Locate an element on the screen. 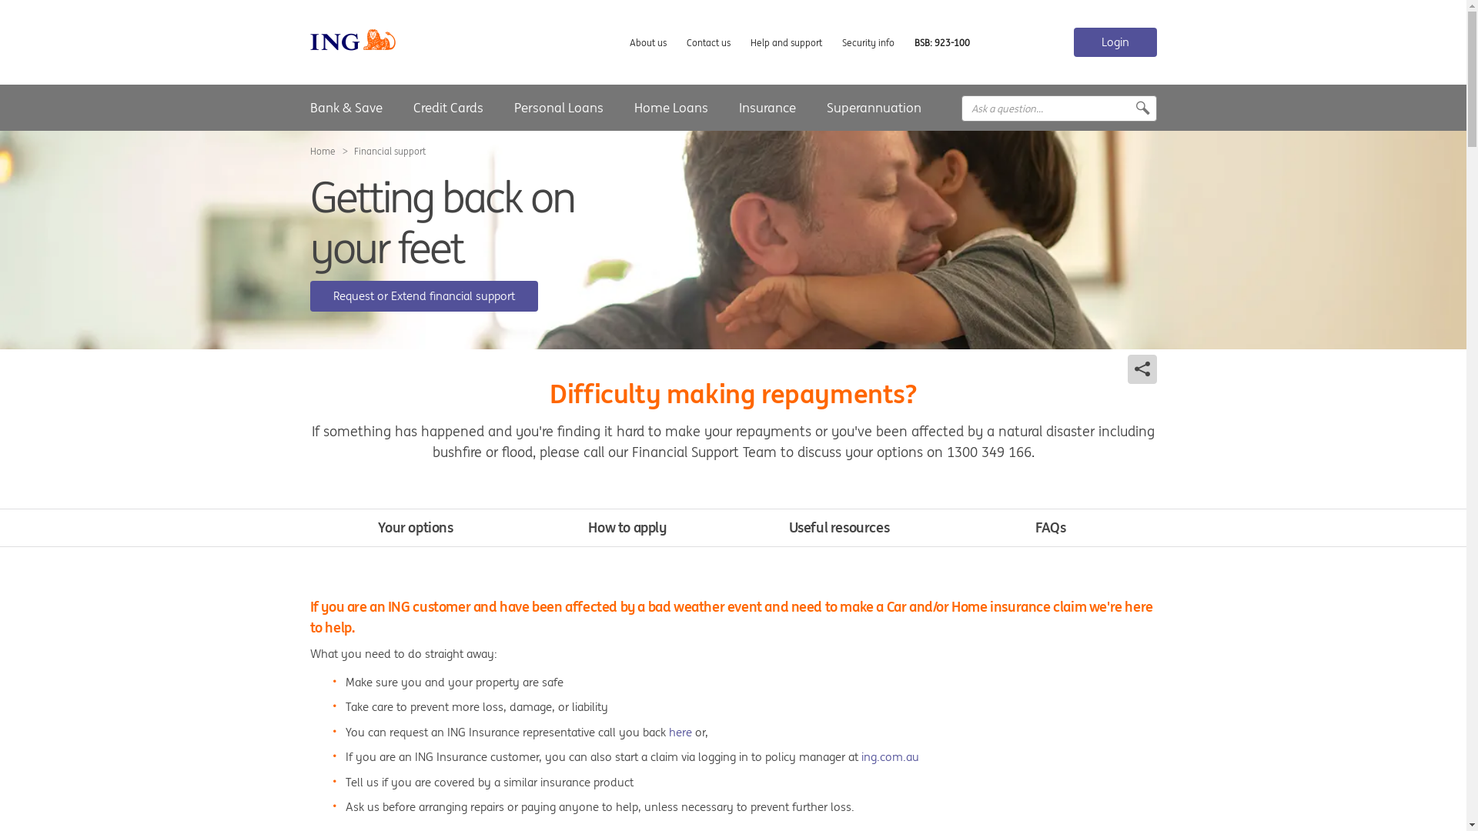 This screenshot has width=1478, height=831. Bank & Save is located at coordinates (346, 108).